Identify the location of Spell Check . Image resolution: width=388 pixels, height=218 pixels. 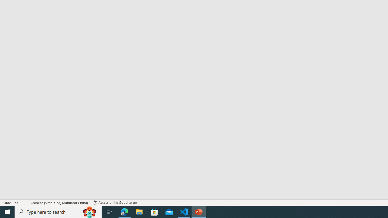
(26, 202).